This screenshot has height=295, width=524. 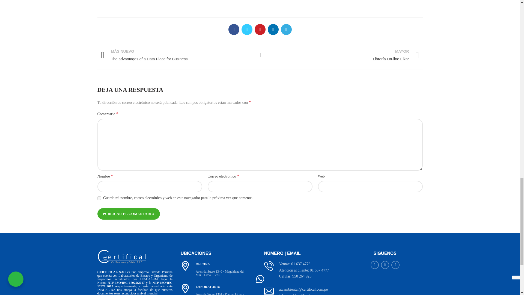 I want to click on location, so click(x=185, y=266).